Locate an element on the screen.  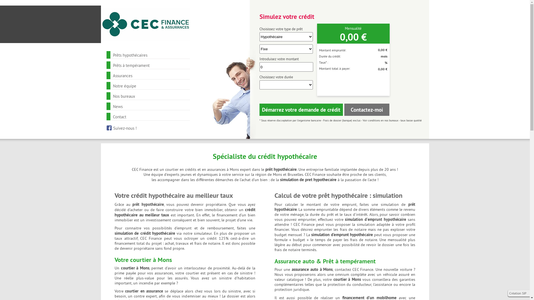
Contact is located at coordinates (120, 117).